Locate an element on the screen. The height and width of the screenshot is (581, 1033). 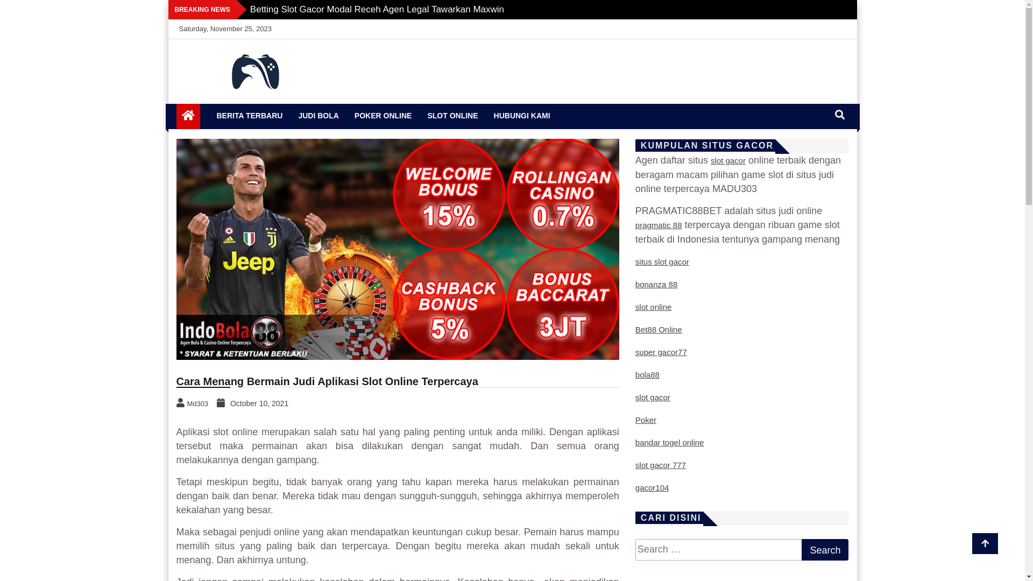
slot online is located at coordinates (654, 307).